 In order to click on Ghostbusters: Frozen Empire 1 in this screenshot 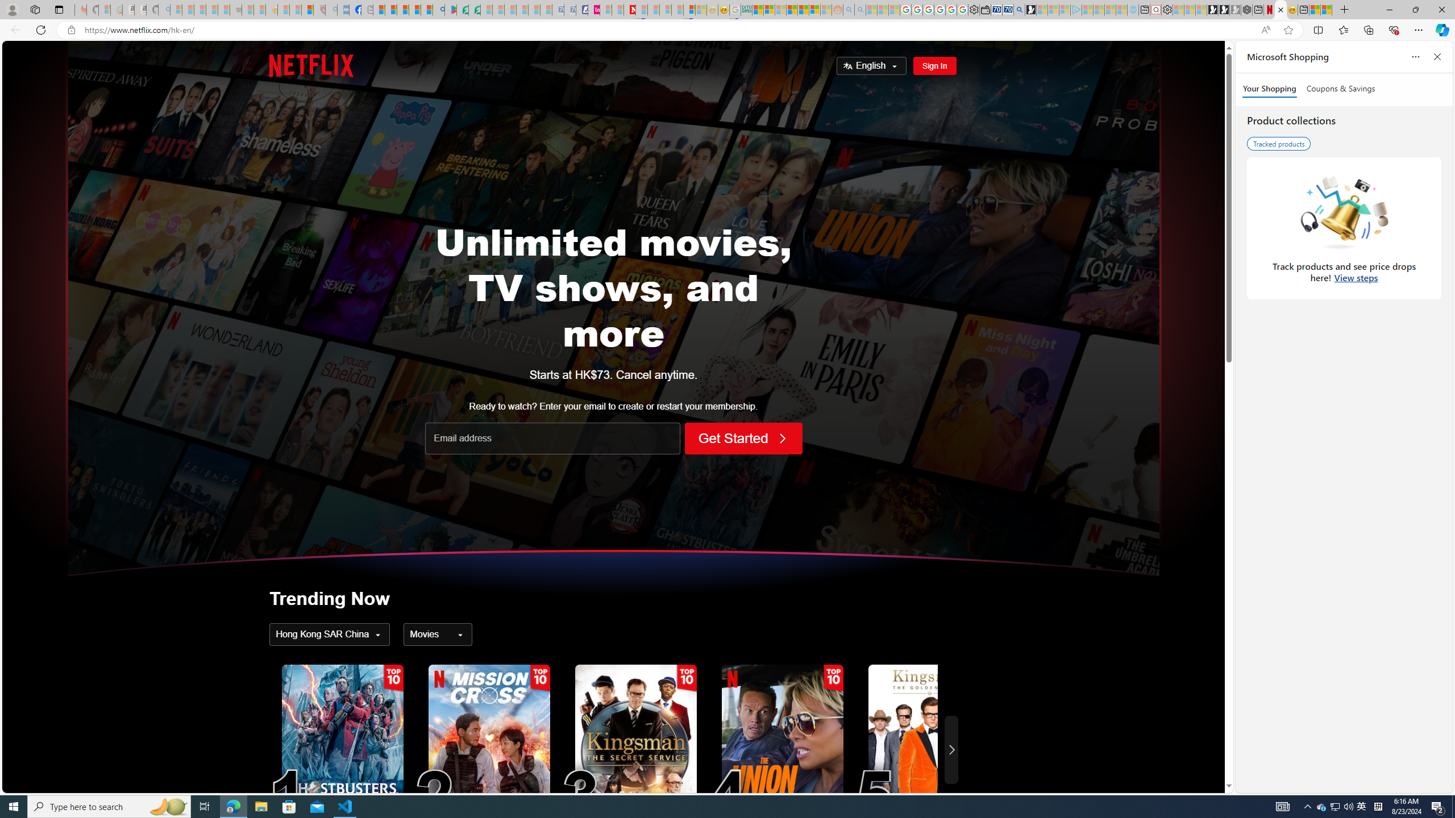, I will do `click(342, 750)`.